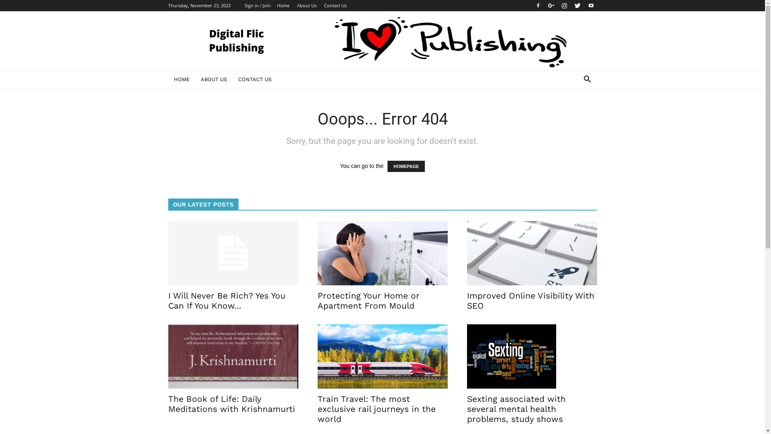 This screenshot has width=771, height=434. Describe the element at coordinates (382, 253) in the screenshot. I see `Protecting Your Home or Apartment From Mould` at that location.